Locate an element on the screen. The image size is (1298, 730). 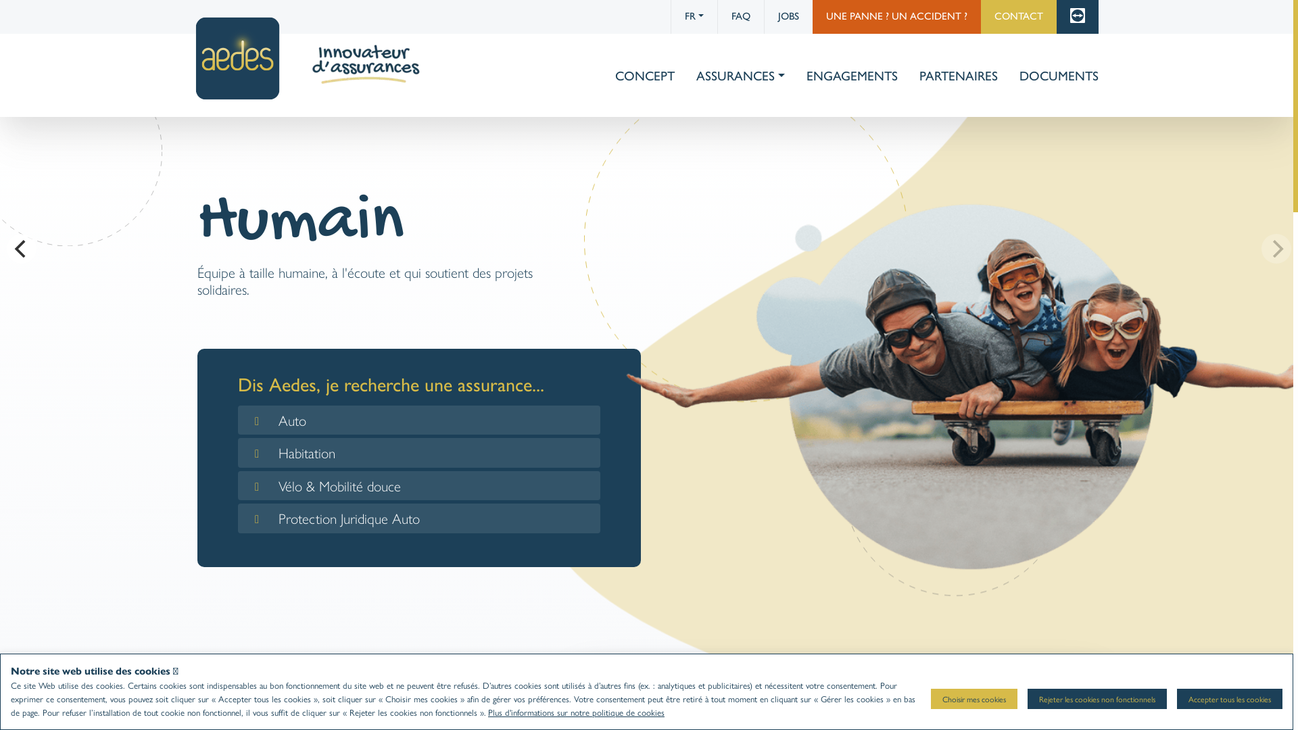
UNE PANNE ? UN ACCIDENT ? is located at coordinates (896, 17).